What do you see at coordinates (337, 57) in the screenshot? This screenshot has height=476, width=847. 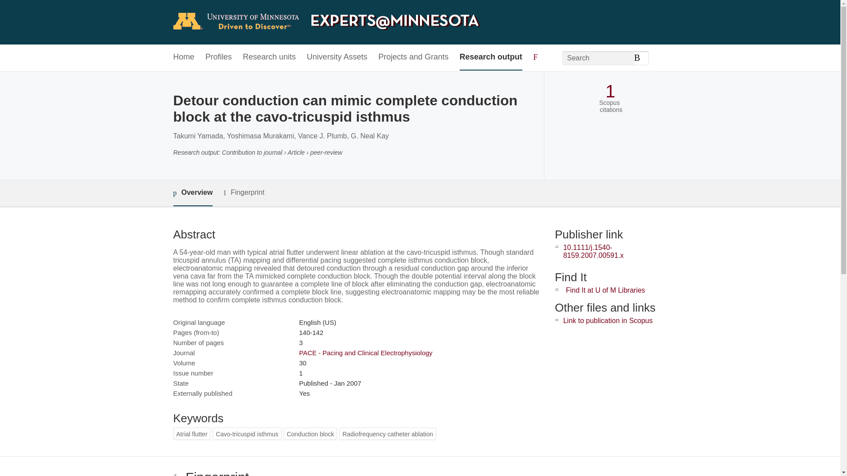 I see `University Assets` at bounding box center [337, 57].